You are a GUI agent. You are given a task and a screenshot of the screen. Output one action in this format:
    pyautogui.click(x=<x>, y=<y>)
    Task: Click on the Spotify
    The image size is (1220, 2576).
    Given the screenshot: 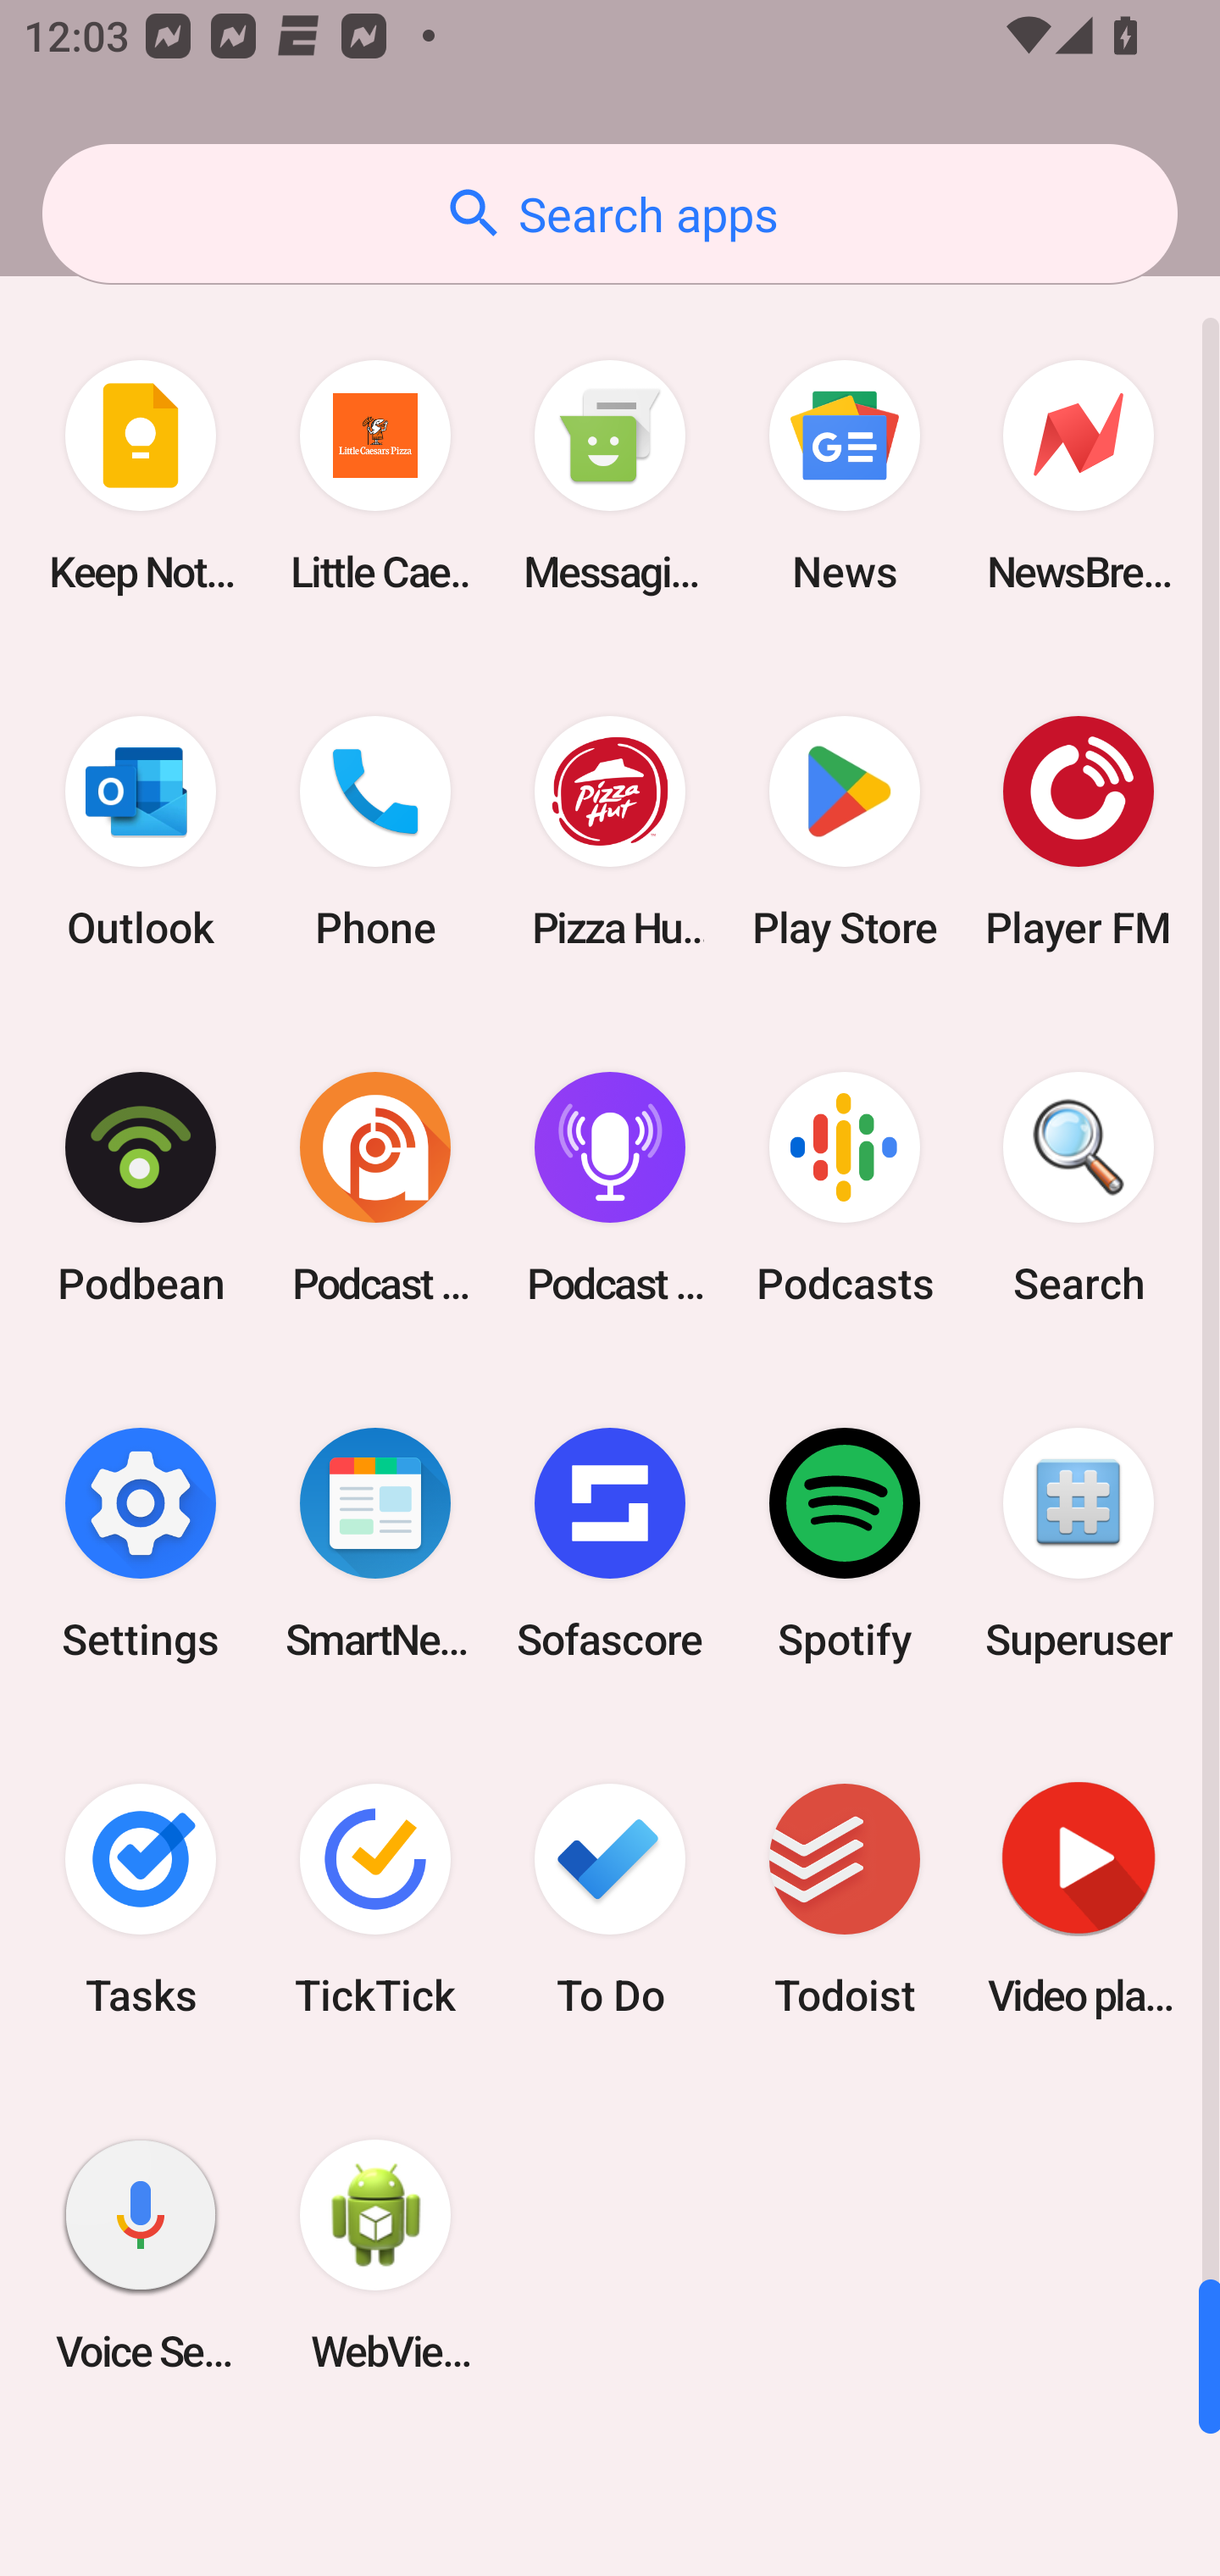 What is the action you would take?
    pyautogui.click(x=844, y=1542)
    